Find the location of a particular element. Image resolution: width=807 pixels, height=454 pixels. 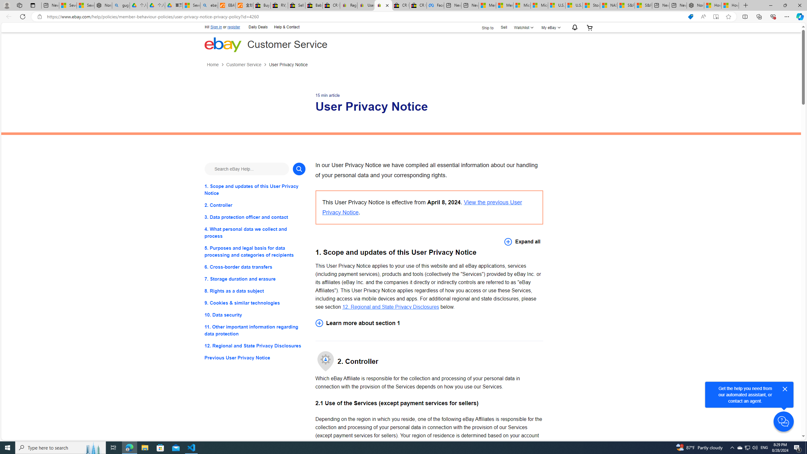

12. Regional and State Privacy Disclosures is located at coordinates (255, 346).